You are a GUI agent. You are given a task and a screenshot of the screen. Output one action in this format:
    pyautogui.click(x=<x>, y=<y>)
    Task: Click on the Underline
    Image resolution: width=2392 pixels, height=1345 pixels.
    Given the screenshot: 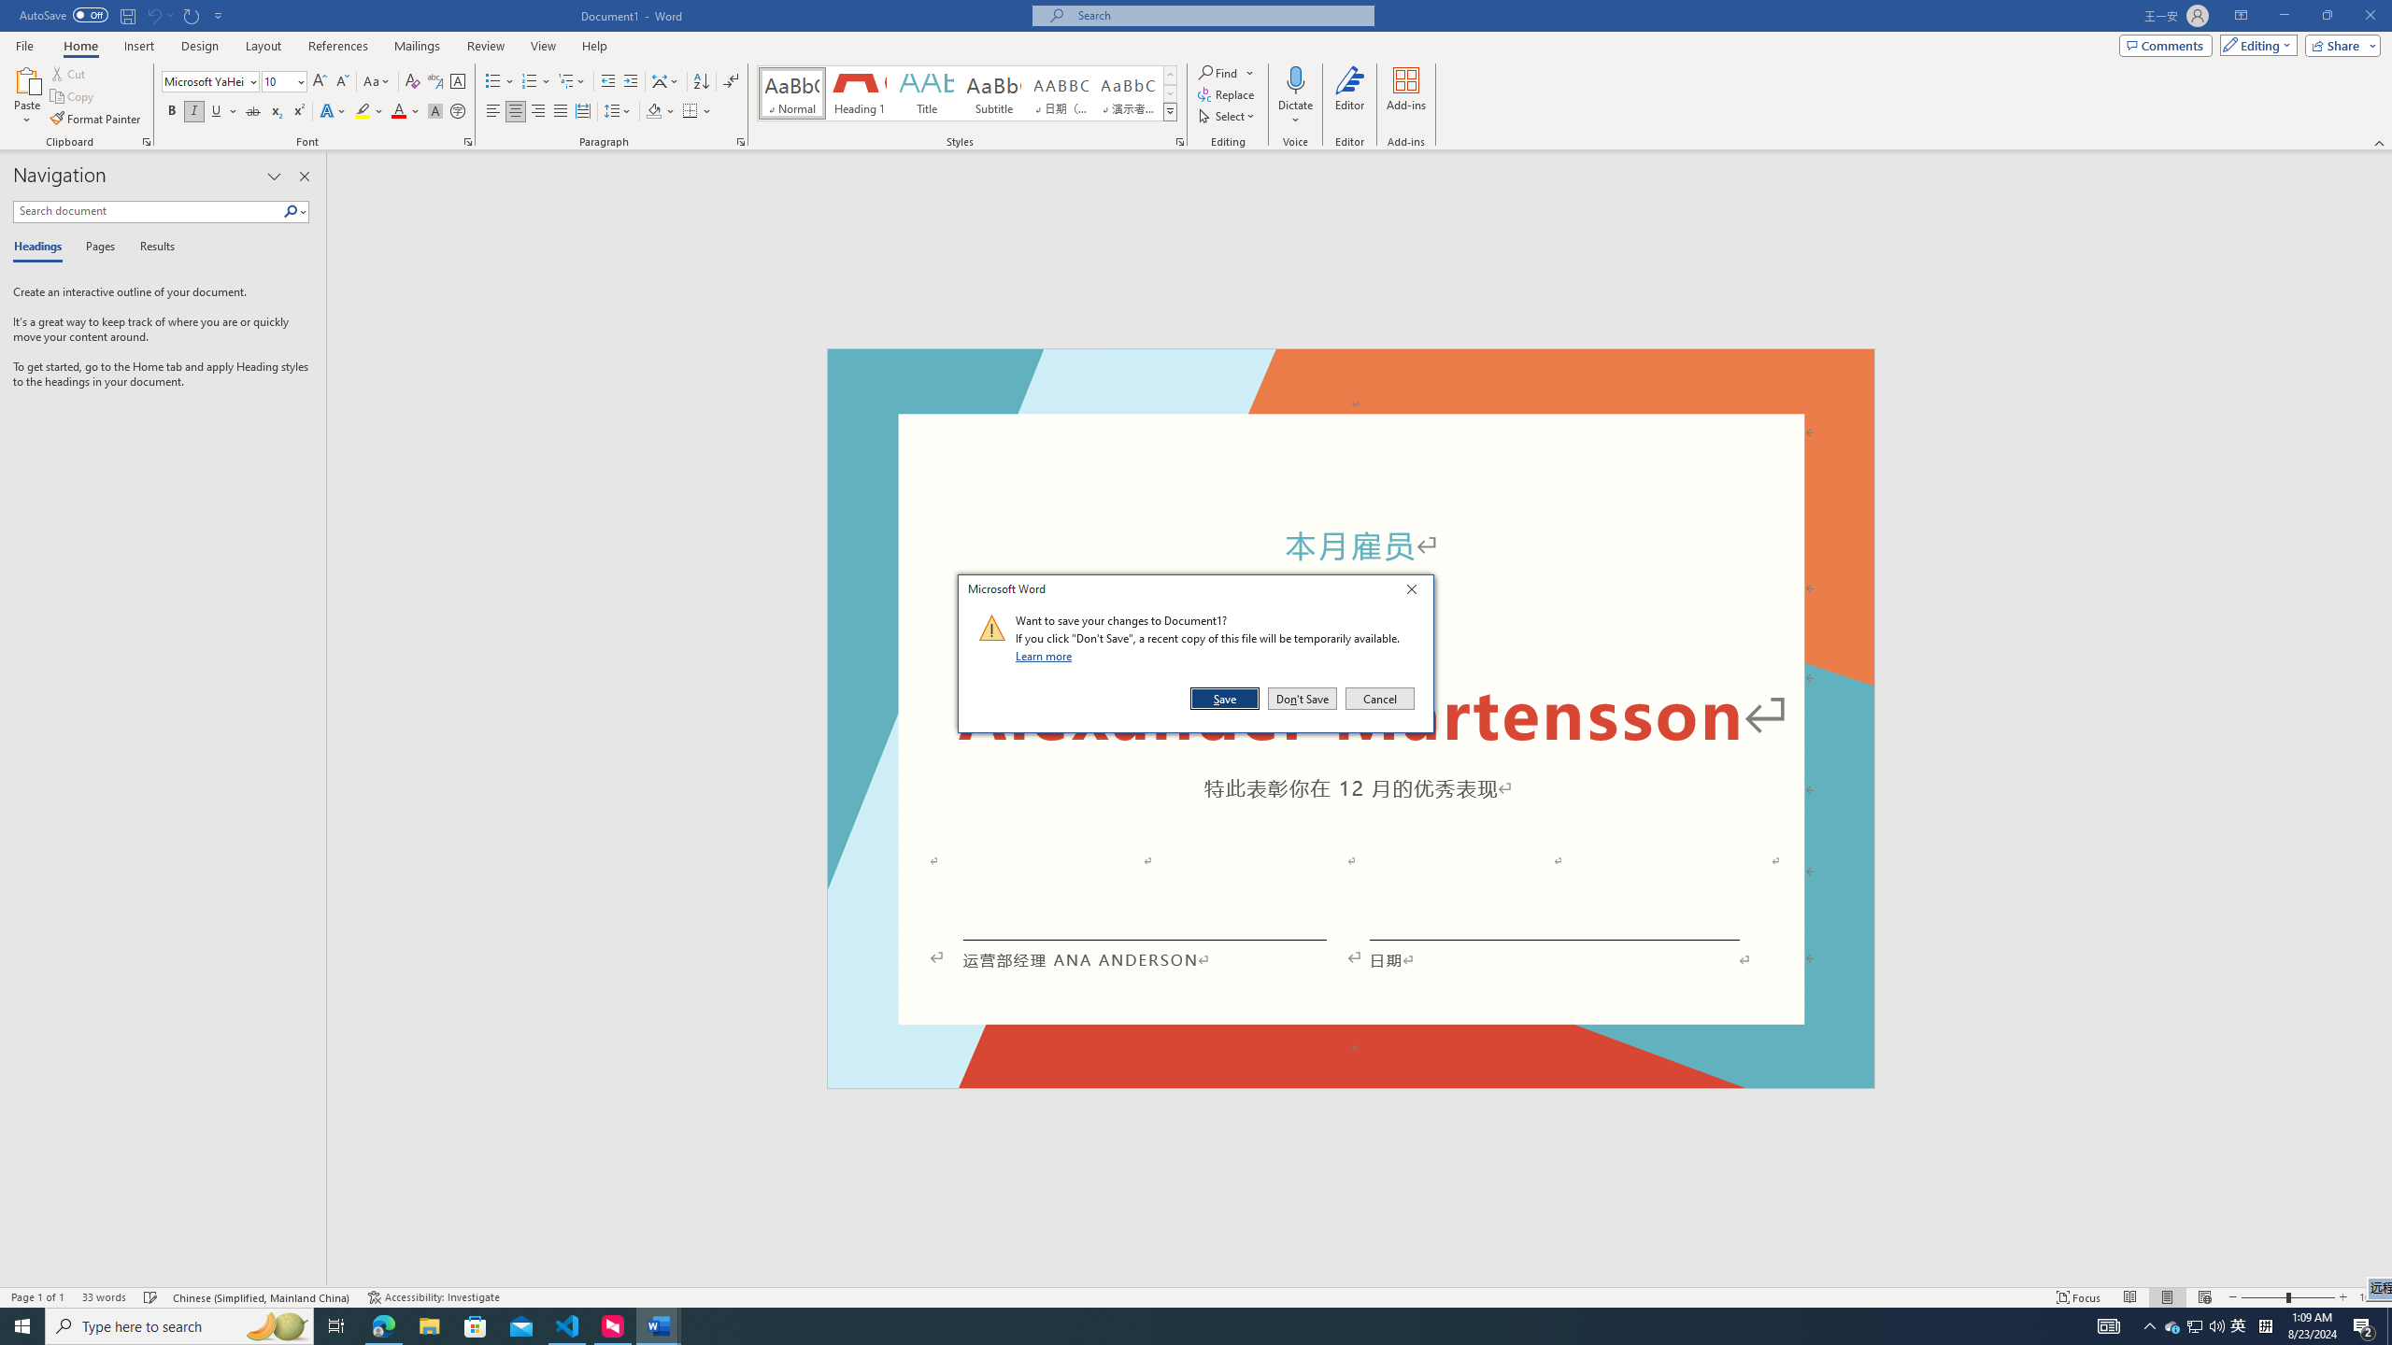 What is the action you would take?
    pyautogui.click(x=217, y=112)
    